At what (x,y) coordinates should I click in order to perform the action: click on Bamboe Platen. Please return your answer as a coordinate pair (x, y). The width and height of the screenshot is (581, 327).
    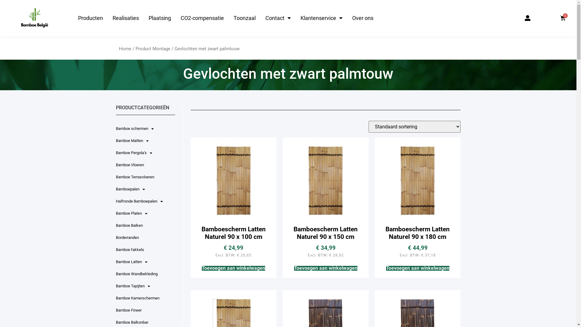
    Looking at the image, I should click on (145, 213).